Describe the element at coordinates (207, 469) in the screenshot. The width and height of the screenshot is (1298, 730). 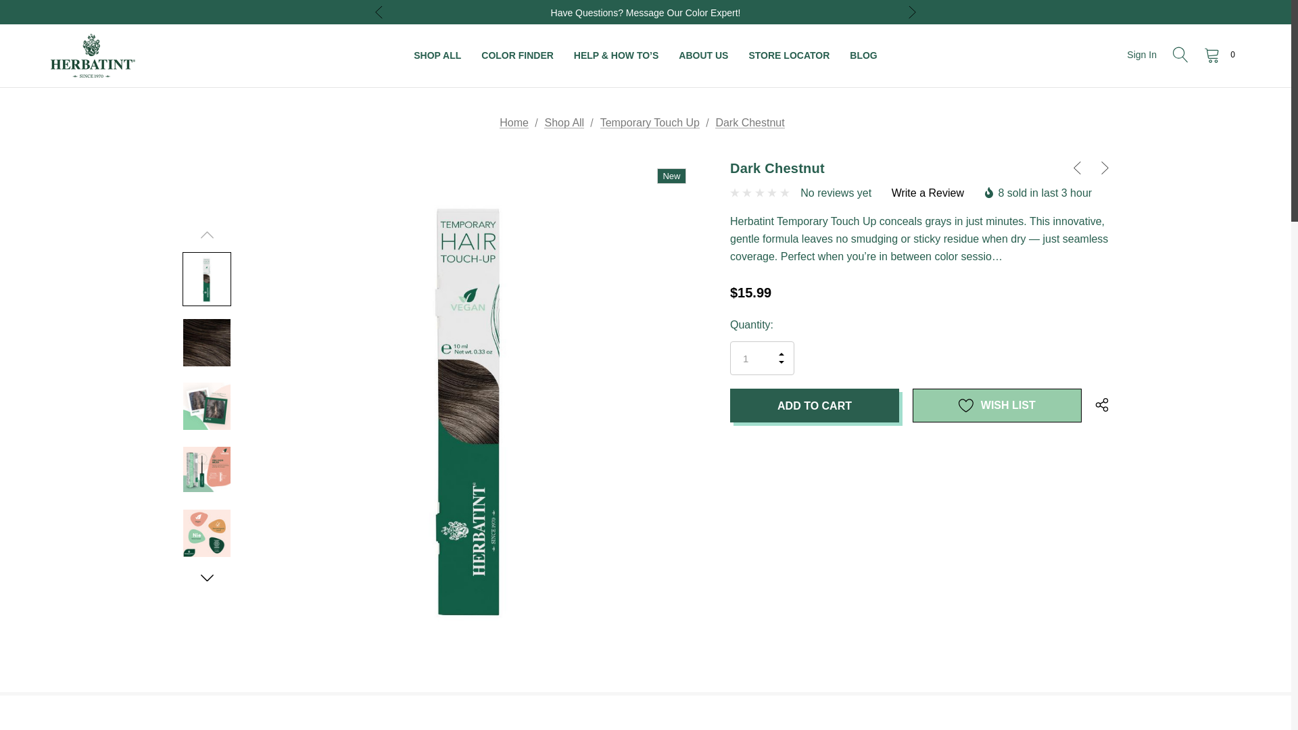
I see ` Dark Chestnut ` at that location.